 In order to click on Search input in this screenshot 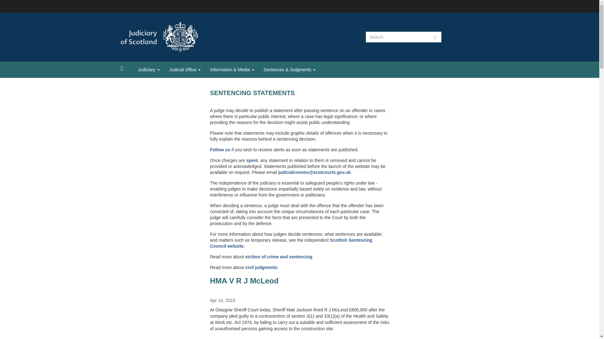, I will do `click(397, 37)`.